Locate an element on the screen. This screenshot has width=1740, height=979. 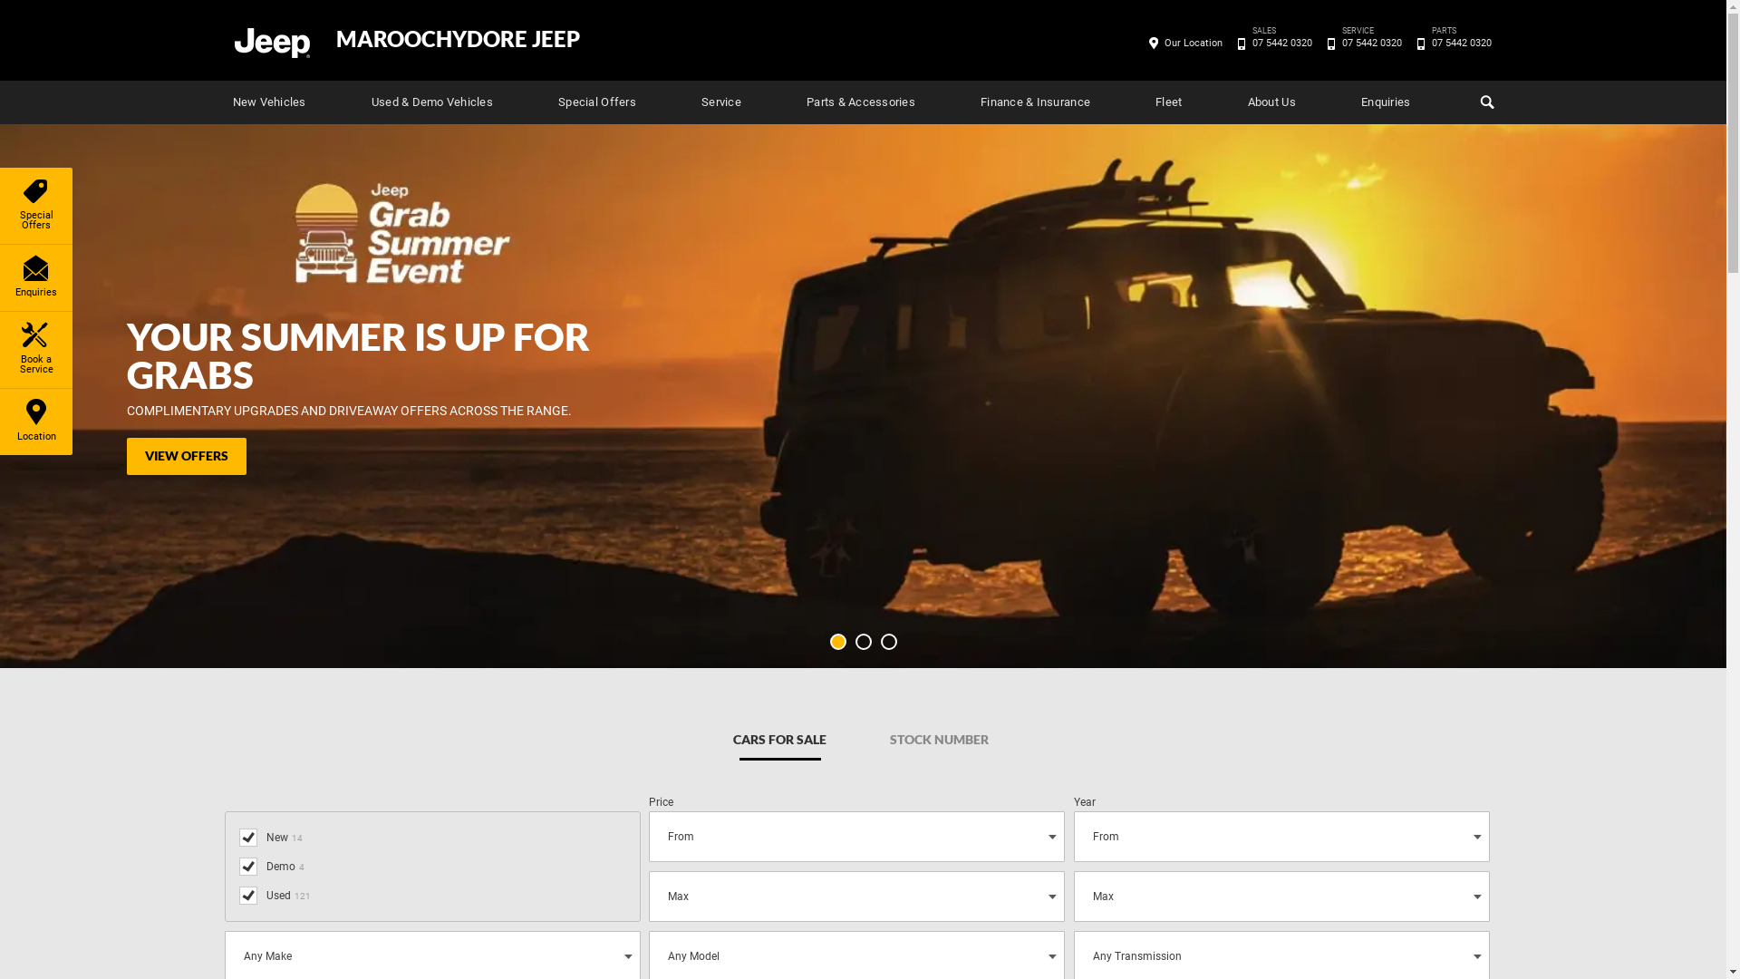
SERVICE
07 5442 0320 is located at coordinates (1372, 44).